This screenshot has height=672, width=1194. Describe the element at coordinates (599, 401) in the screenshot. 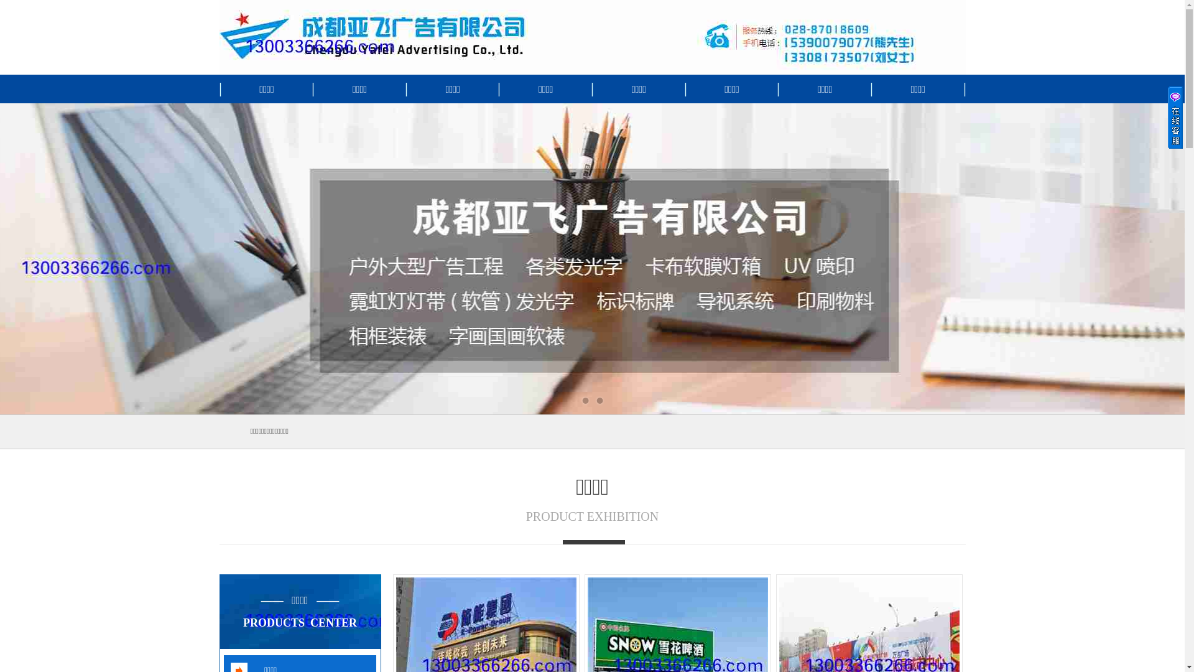

I see `2` at that location.